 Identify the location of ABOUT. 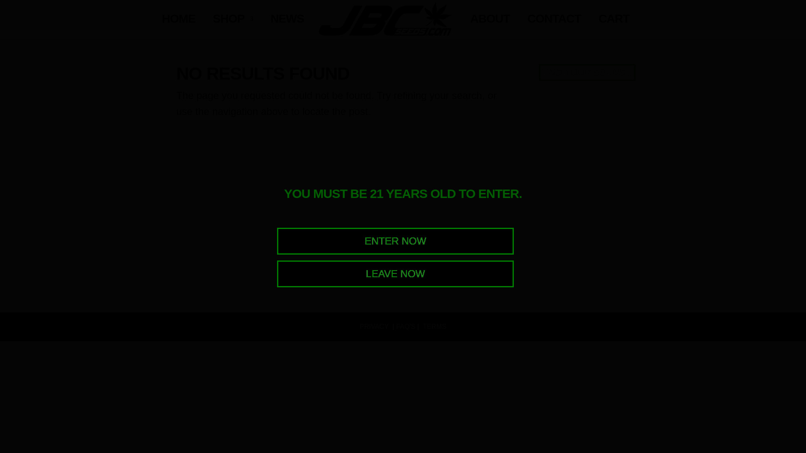
(490, 28).